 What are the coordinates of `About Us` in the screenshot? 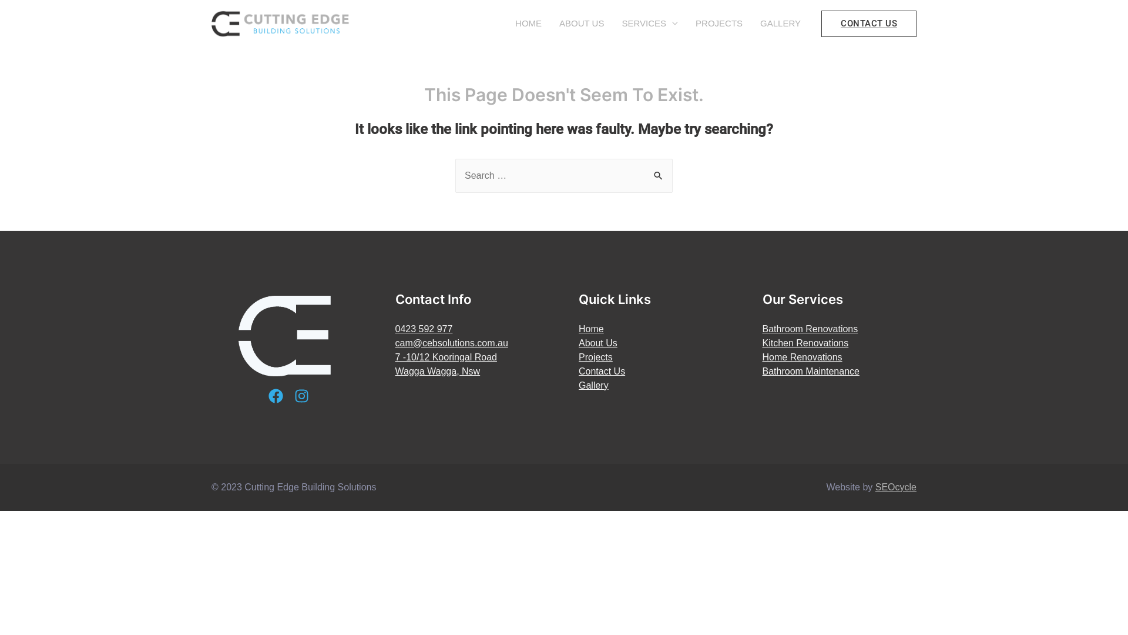 It's located at (598, 343).